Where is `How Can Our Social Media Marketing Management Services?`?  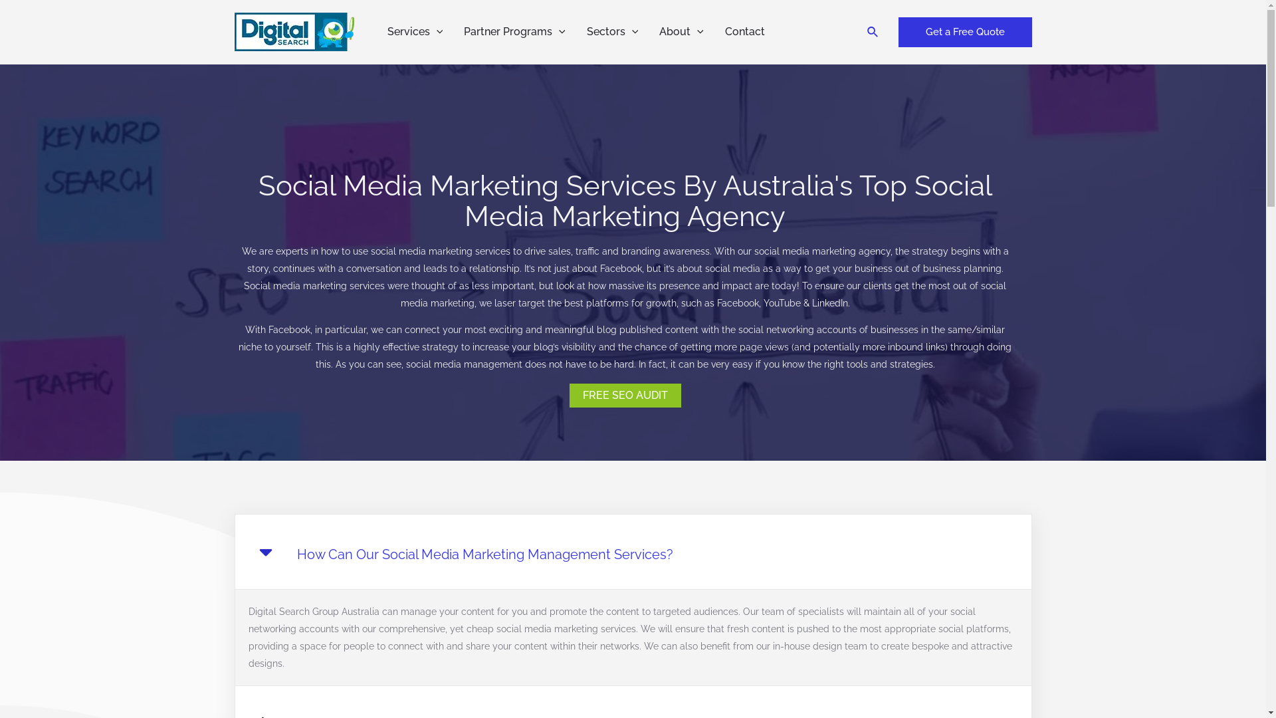
How Can Our Social Media Marketing Management Services? is located at coordinates (484, 554).